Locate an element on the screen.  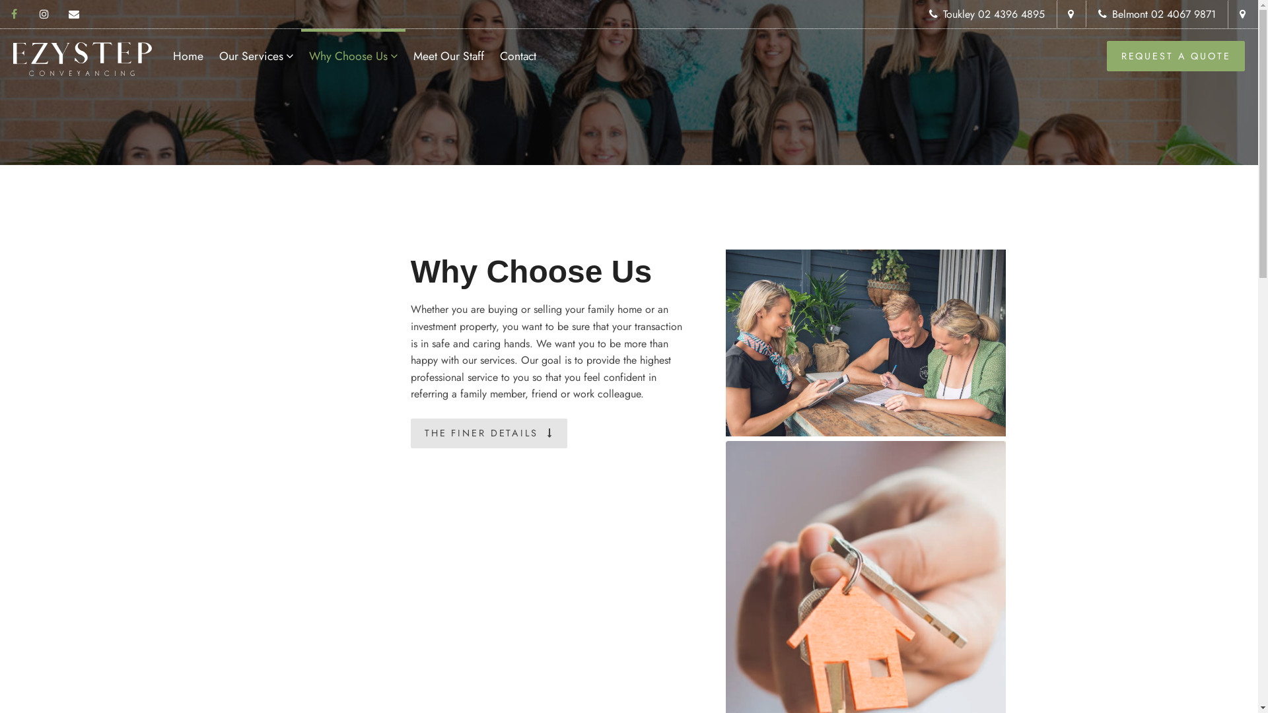
Contact is located at coordinates (518, 50).